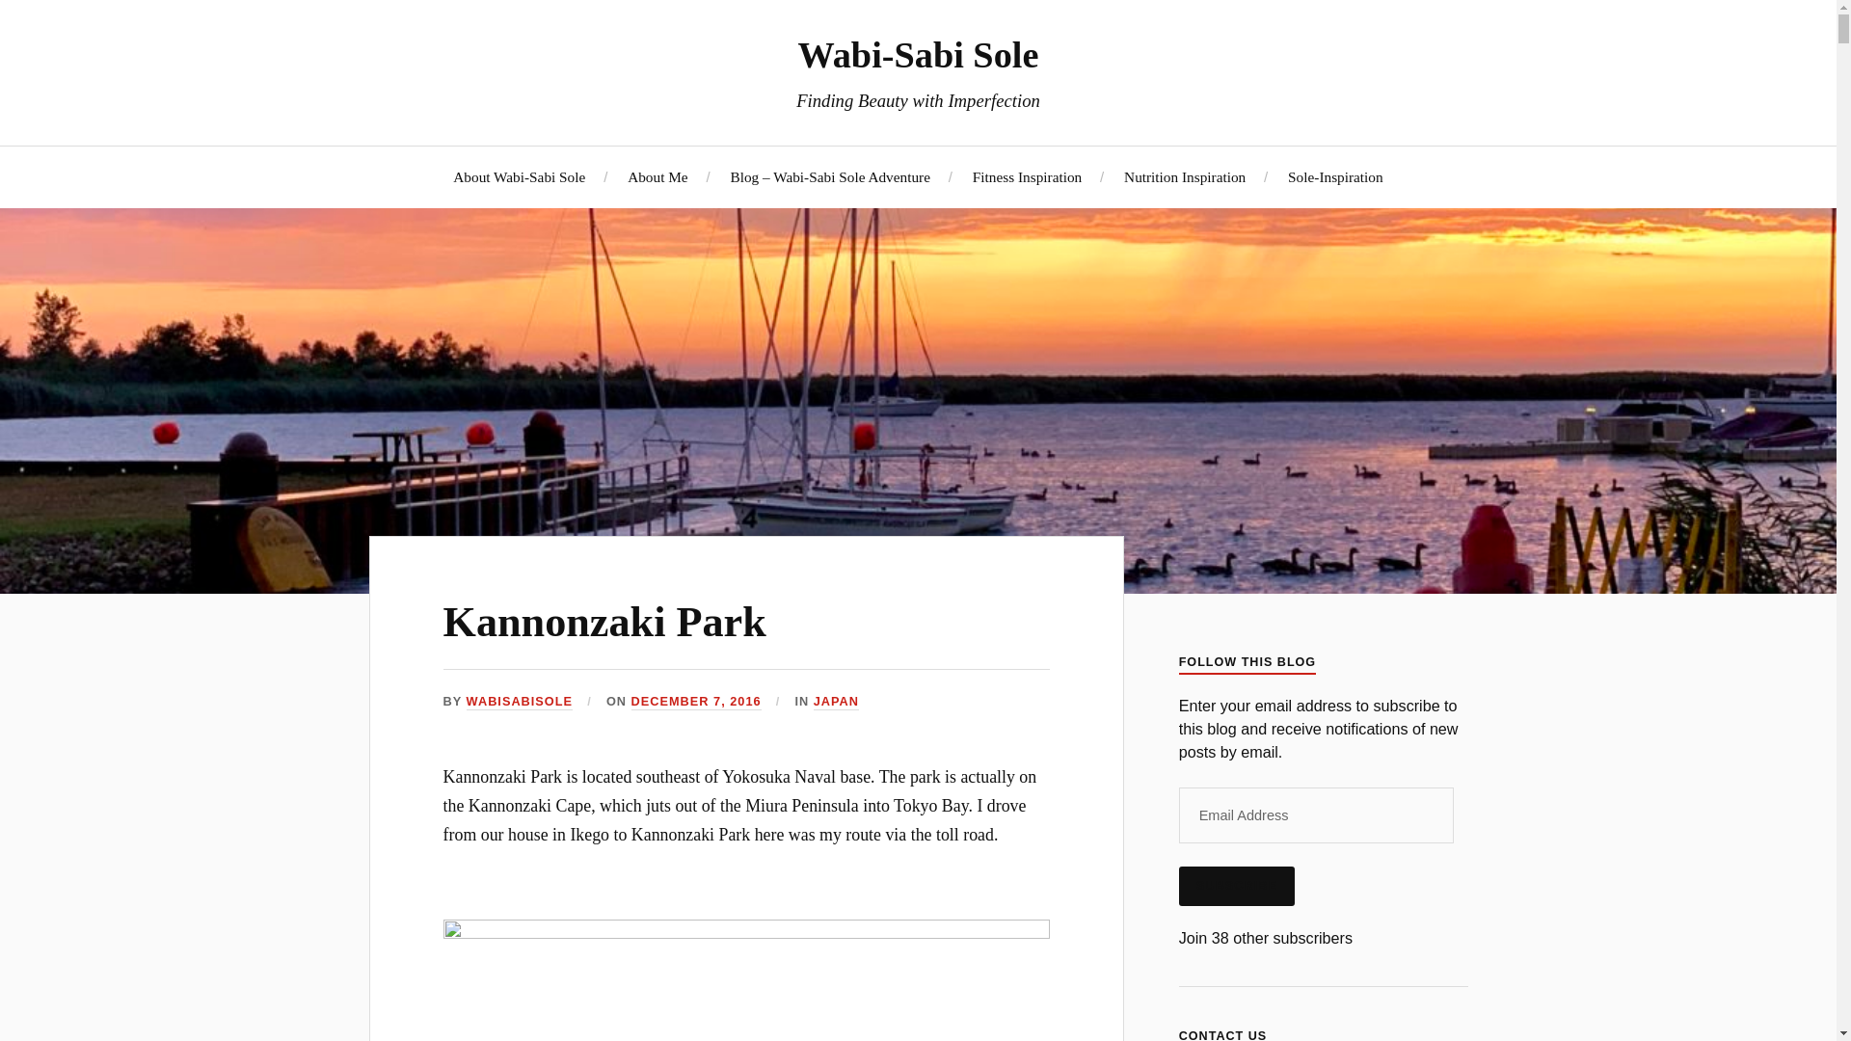  I want to click on About Wabi-Sabi Sole, so click(519, 176).